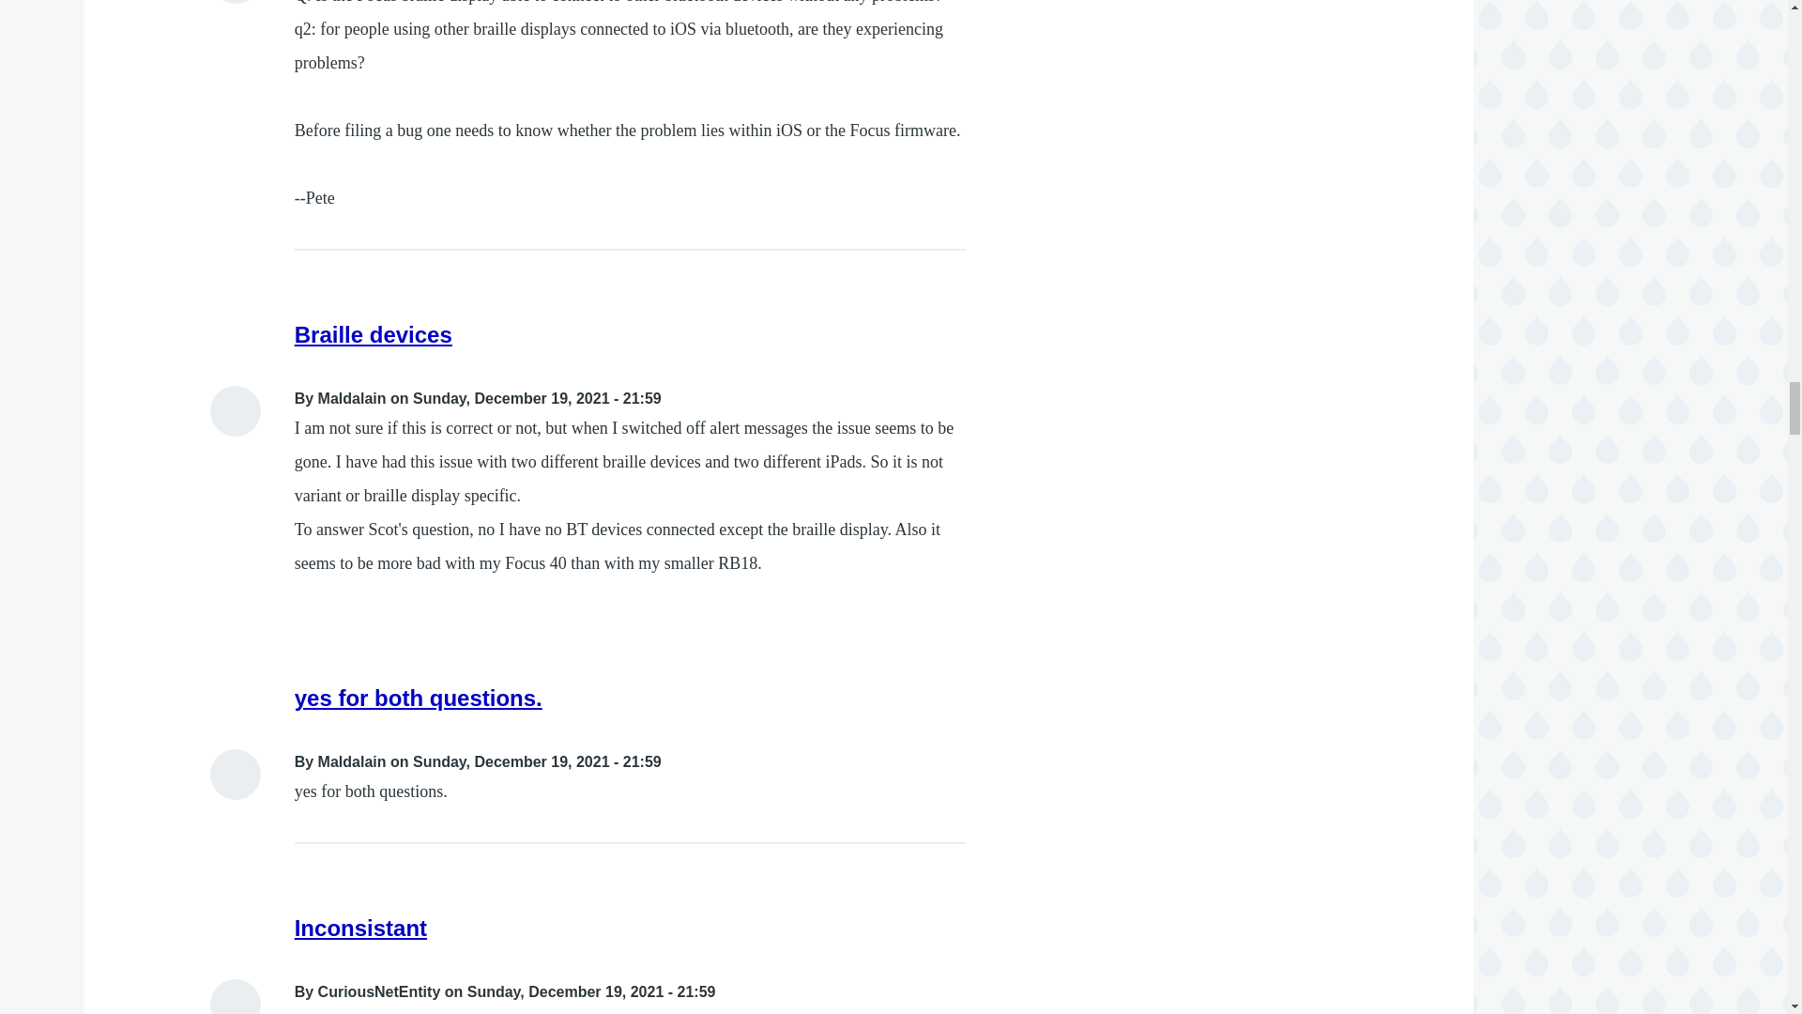 The width and height of the screenshot is (1802, 1014). Describe the element at coordinates (374, 334) in the screenshot. I see `Braille devices` at that location.